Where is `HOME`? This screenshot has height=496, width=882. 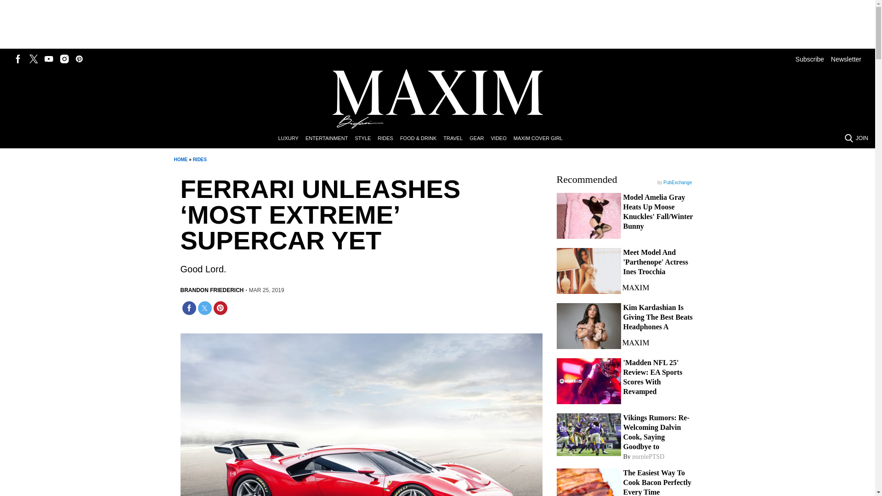 HOME is located at coordinates (180, 160).